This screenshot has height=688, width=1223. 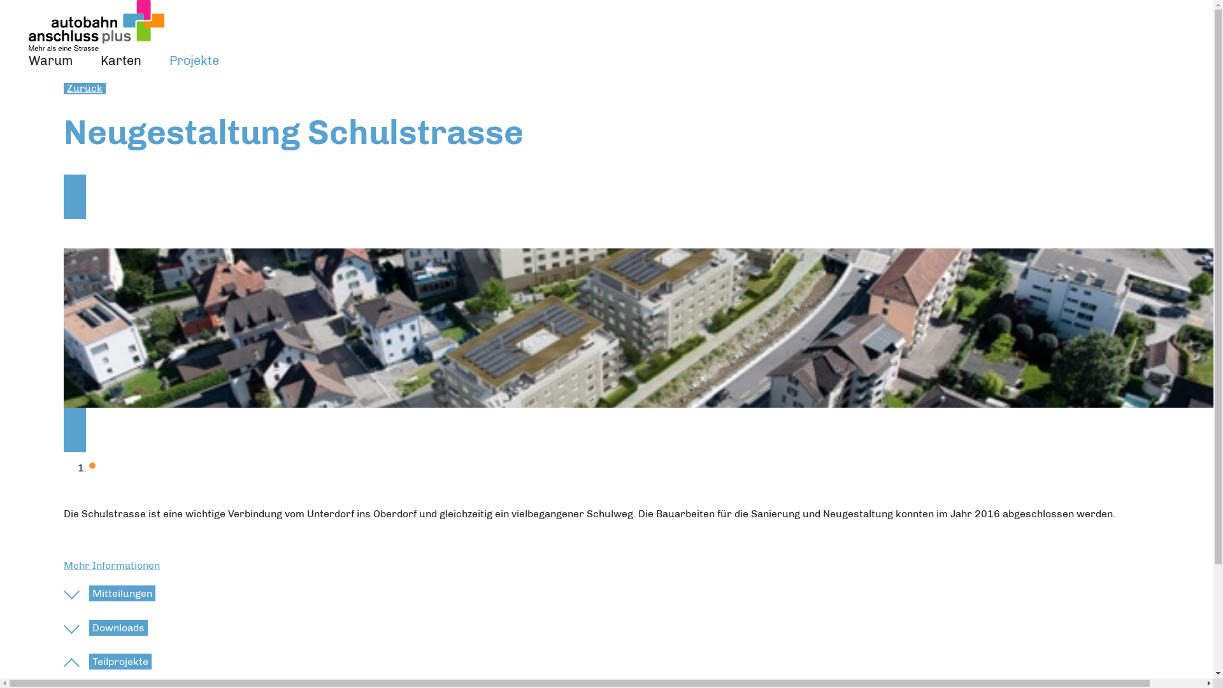 What do you see at coordinates (121, 61) in the screenshot?
I see `Karten` at bounding box center [121, 61].